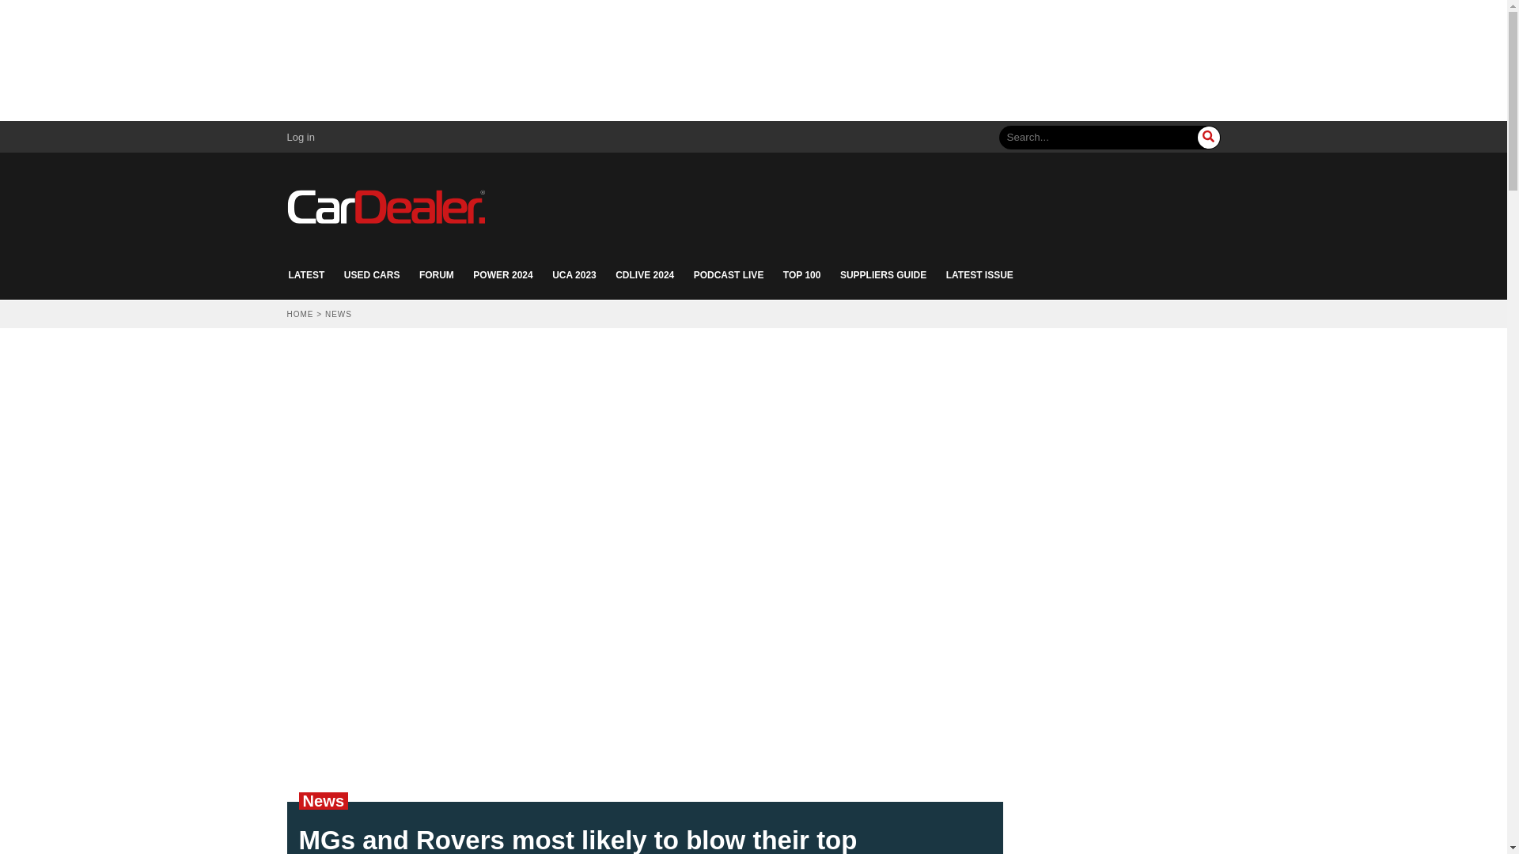  What do you see at coordinates (802, 275) in the screenshot?
I see `TOP 100` at bounding box center [802, 275].